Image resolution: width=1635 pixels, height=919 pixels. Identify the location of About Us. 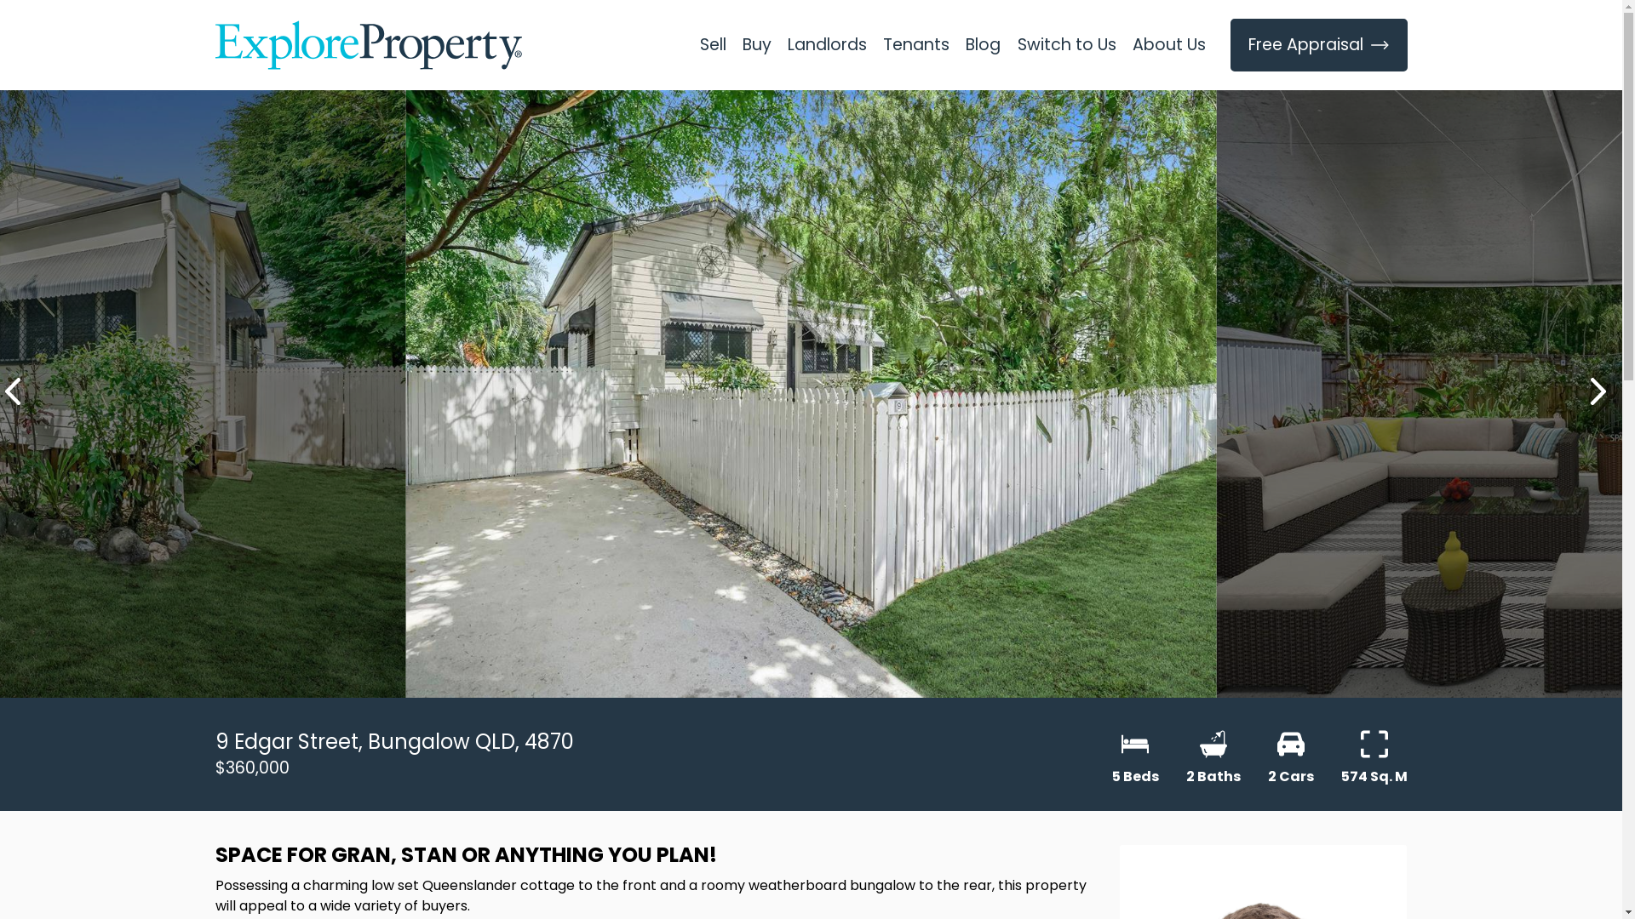
(1168, 45).